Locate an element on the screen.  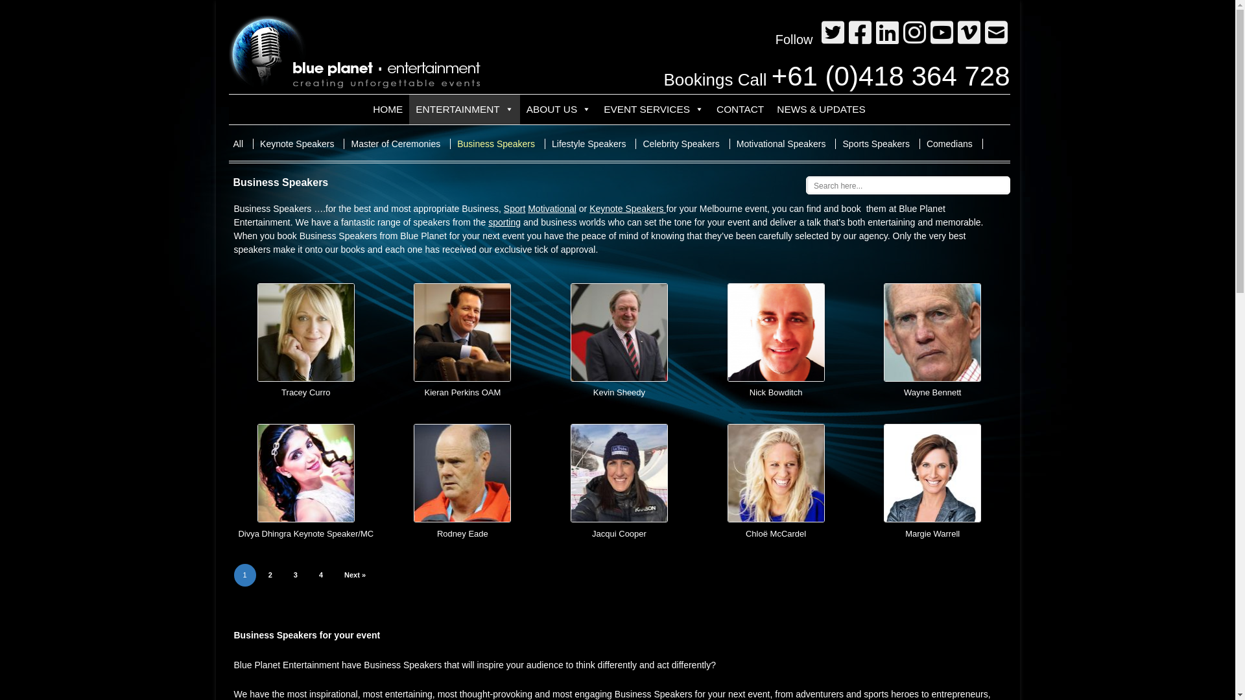
Margie Warrell is located at coordinates (932, 473).